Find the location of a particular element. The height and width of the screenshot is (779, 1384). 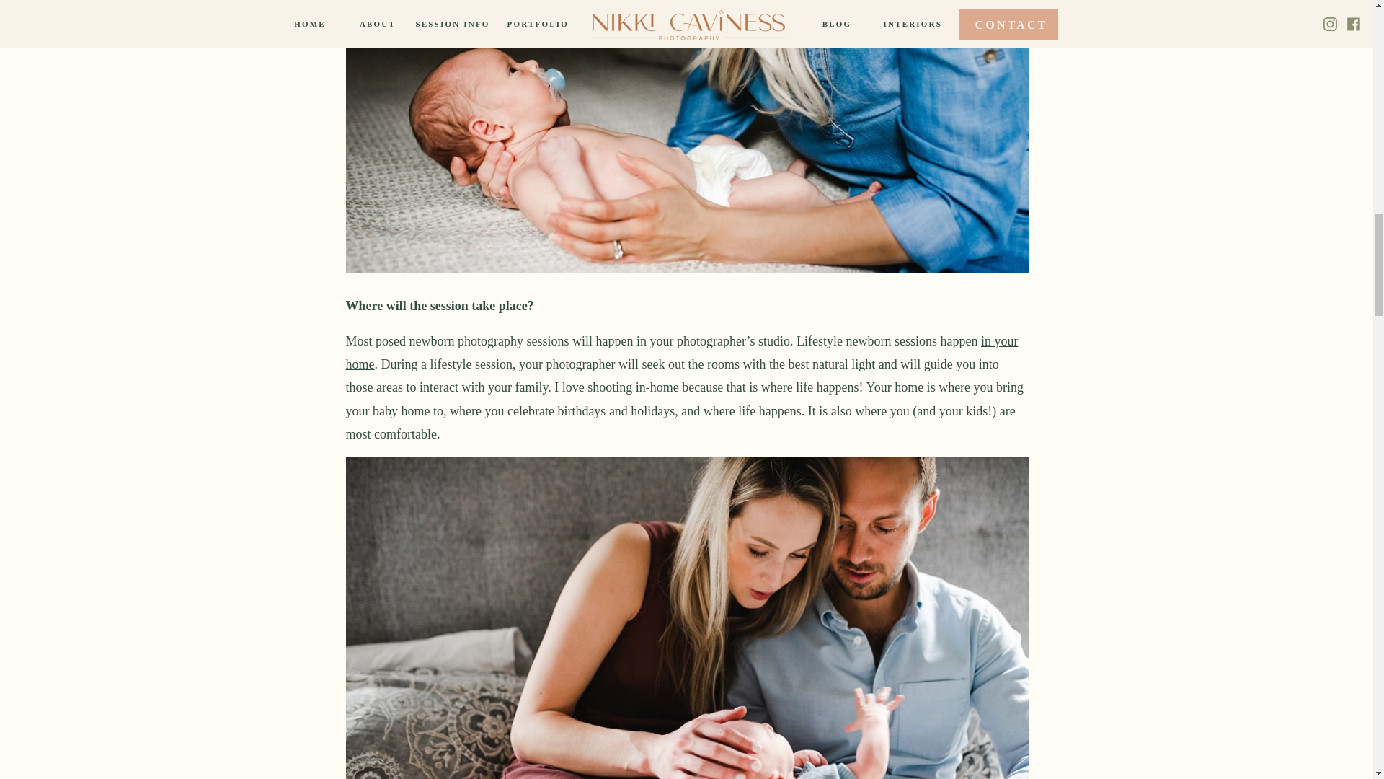

in your home is located at coordinates (682, 352).